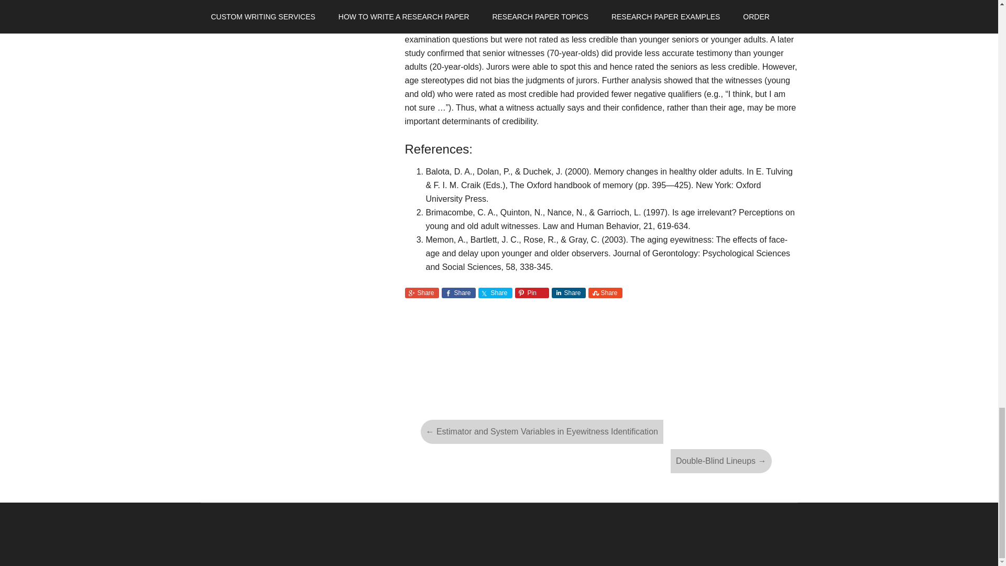 The width and height of the screenshot is (1006, 566). I want to click on Share, so click(605, 292).